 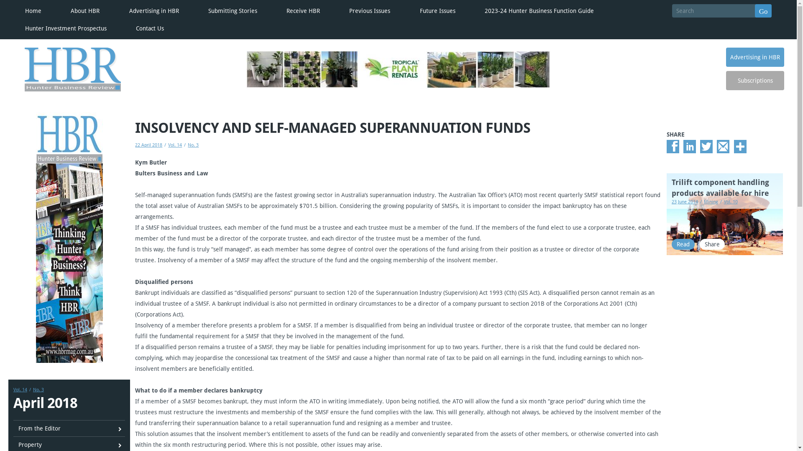 What do you see at coordinates (720, 188) in the screenshot?
I see `Trilift component handling products available for hire` at bounding box center [720, 188].